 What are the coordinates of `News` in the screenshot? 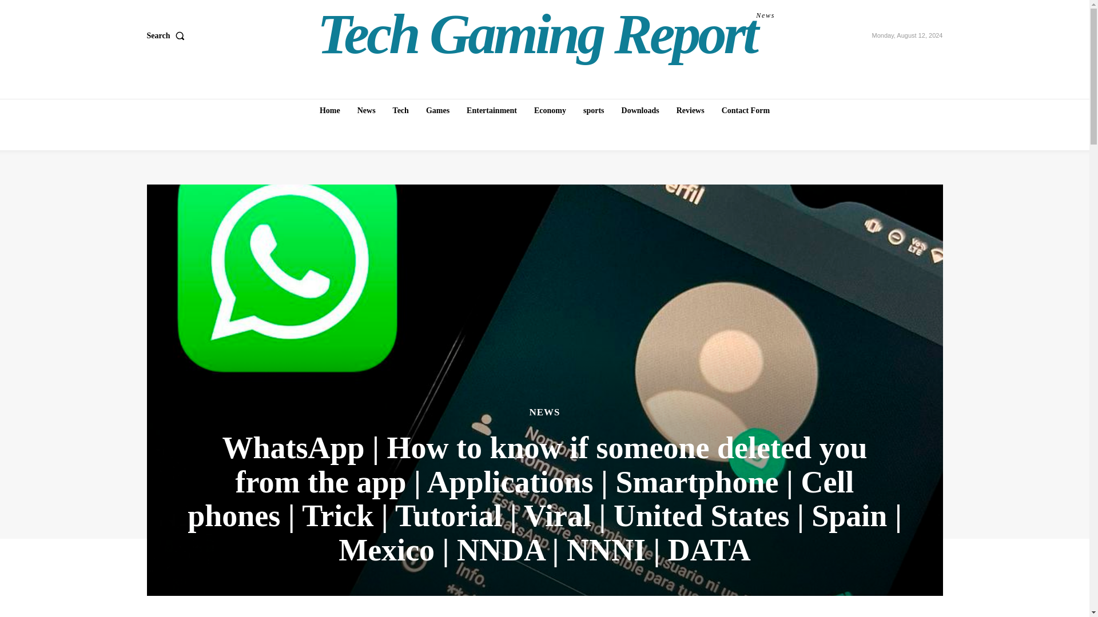 It's located at (366, 110).